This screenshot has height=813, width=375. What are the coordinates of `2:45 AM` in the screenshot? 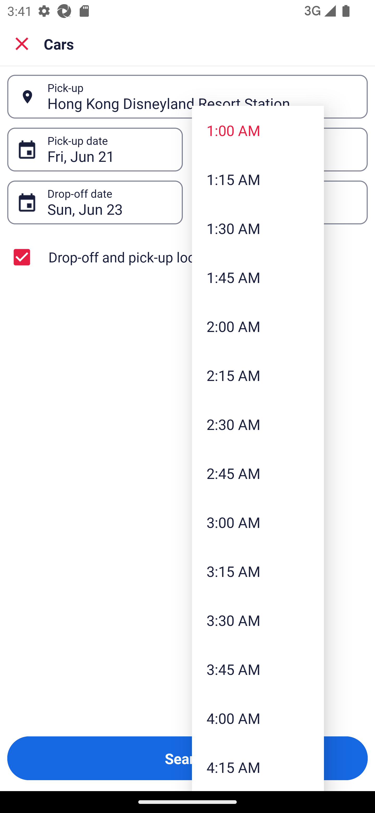 It's located at (258, 473).